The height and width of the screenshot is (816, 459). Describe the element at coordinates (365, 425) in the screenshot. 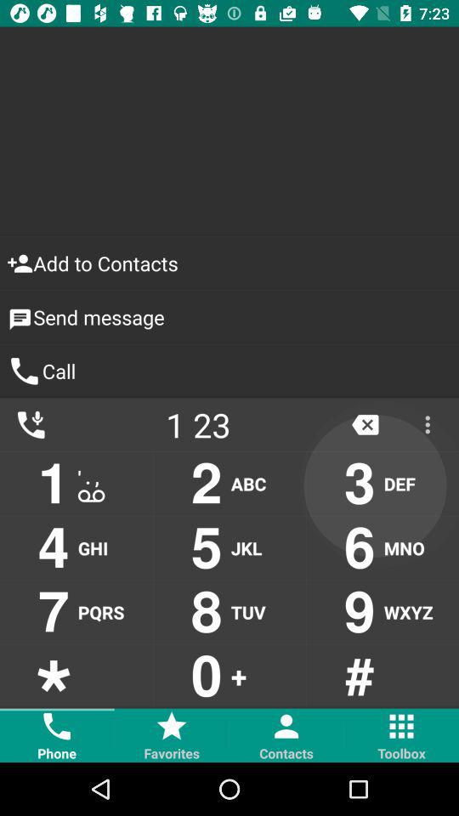

I see `click icon below call` at that location.